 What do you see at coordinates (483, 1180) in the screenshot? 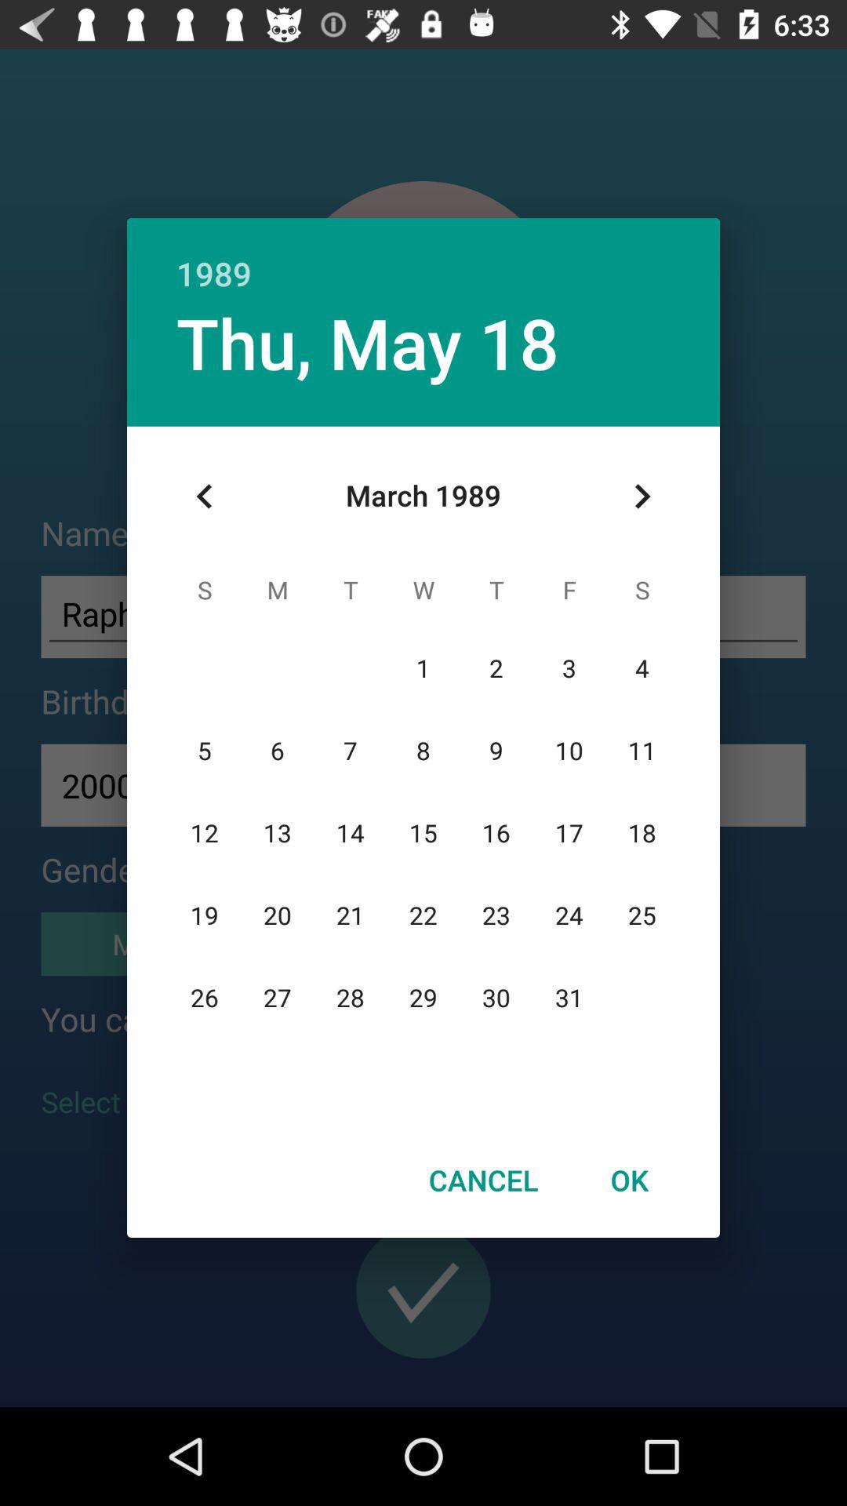
I see `flip to cancel` at bounding box center [483, 1180].